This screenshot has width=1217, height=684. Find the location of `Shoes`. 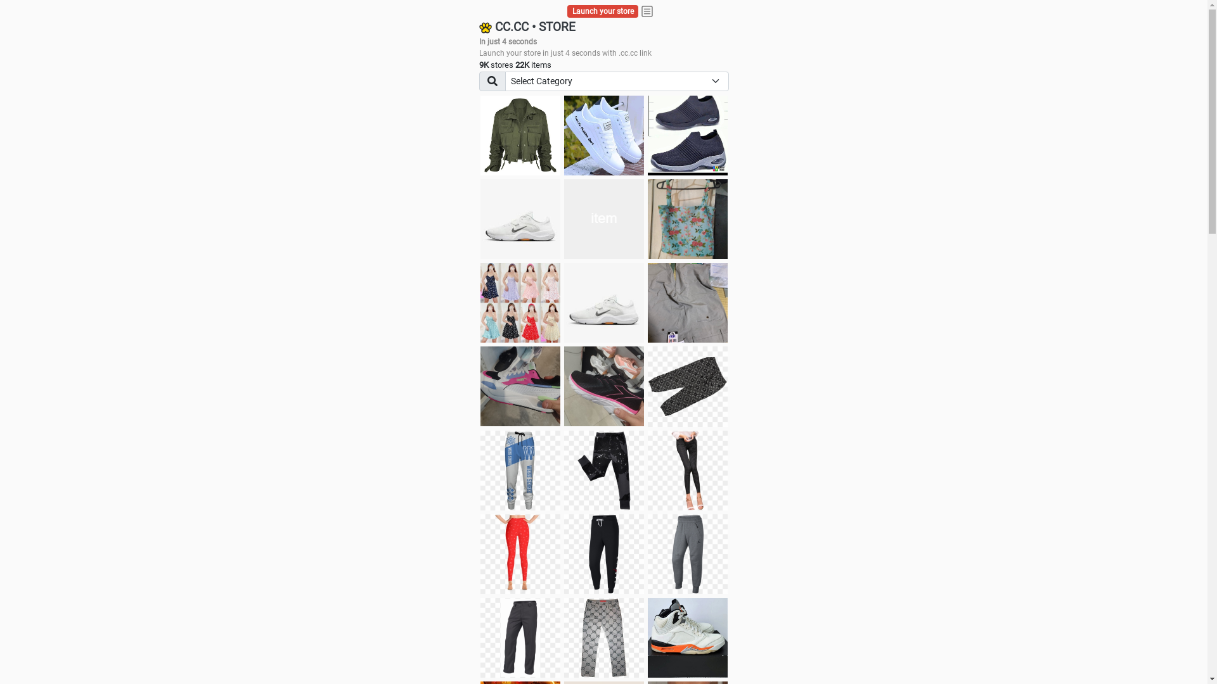

Shoes is located at coordinates (604, 303).